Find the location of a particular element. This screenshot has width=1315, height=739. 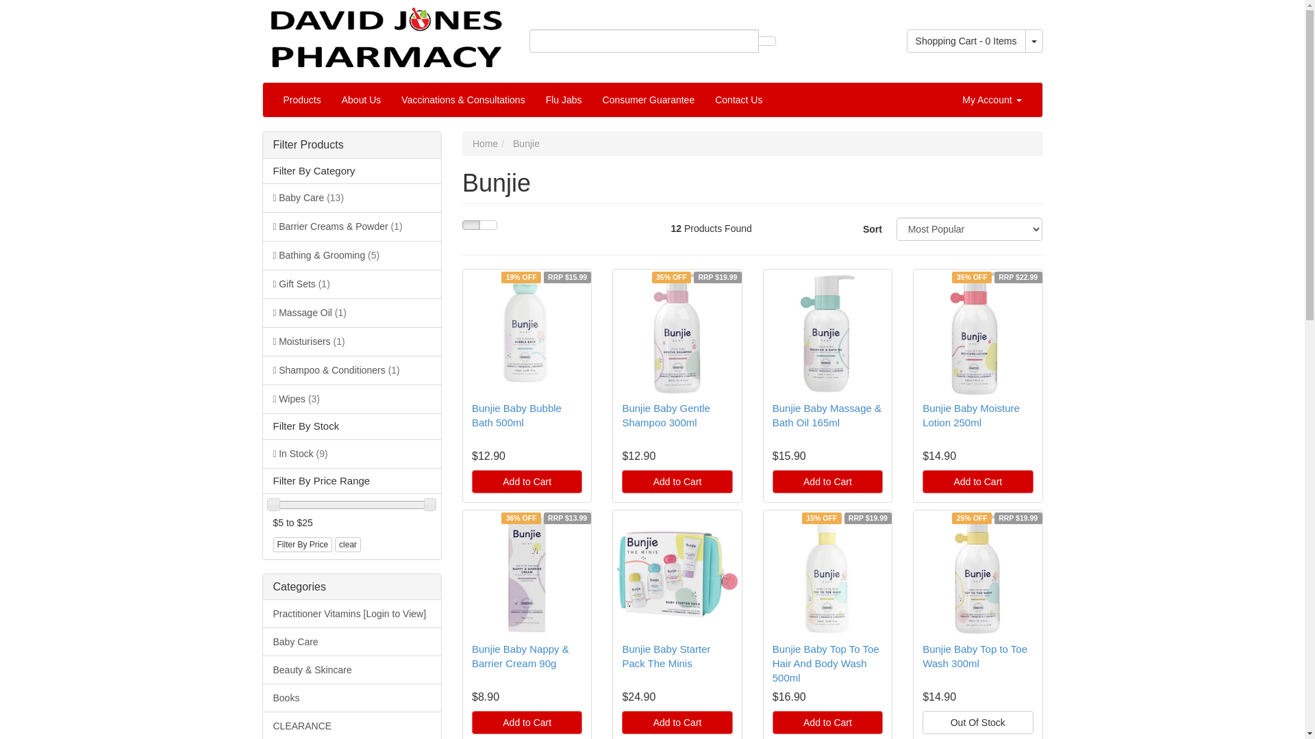

Bunjie is located at coordinates (526, 144).